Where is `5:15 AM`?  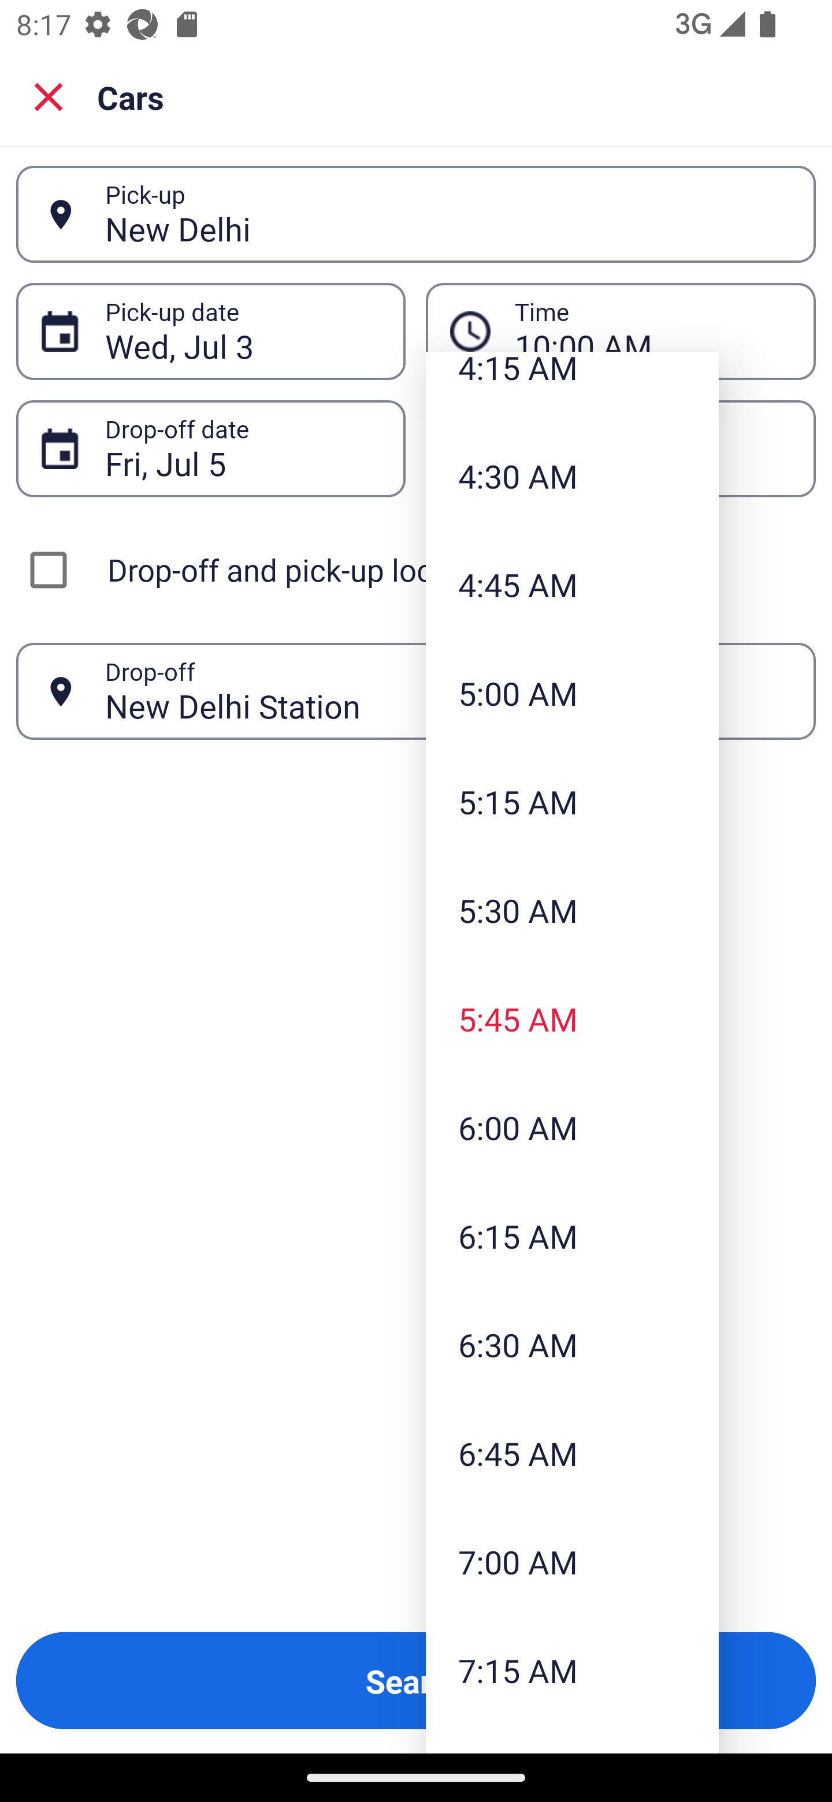 5:15 AM is located at coordinates (572, 802).